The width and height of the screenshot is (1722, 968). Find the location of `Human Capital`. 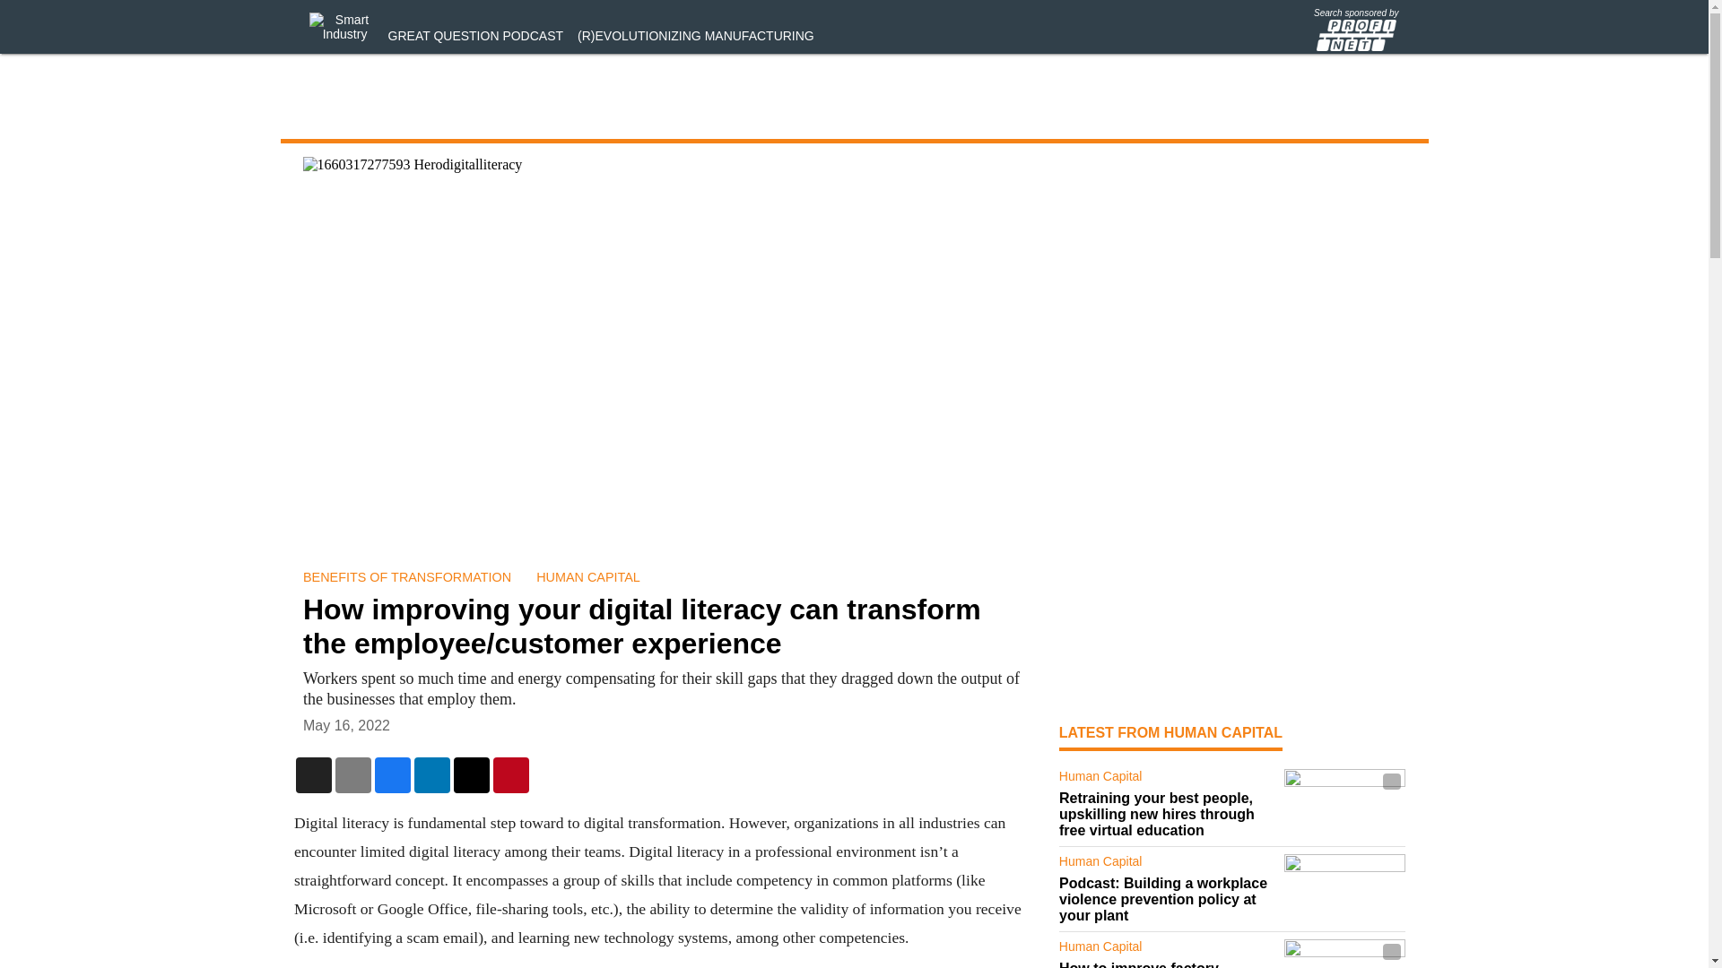

Human Capital is located at coordinates (1167, 780).